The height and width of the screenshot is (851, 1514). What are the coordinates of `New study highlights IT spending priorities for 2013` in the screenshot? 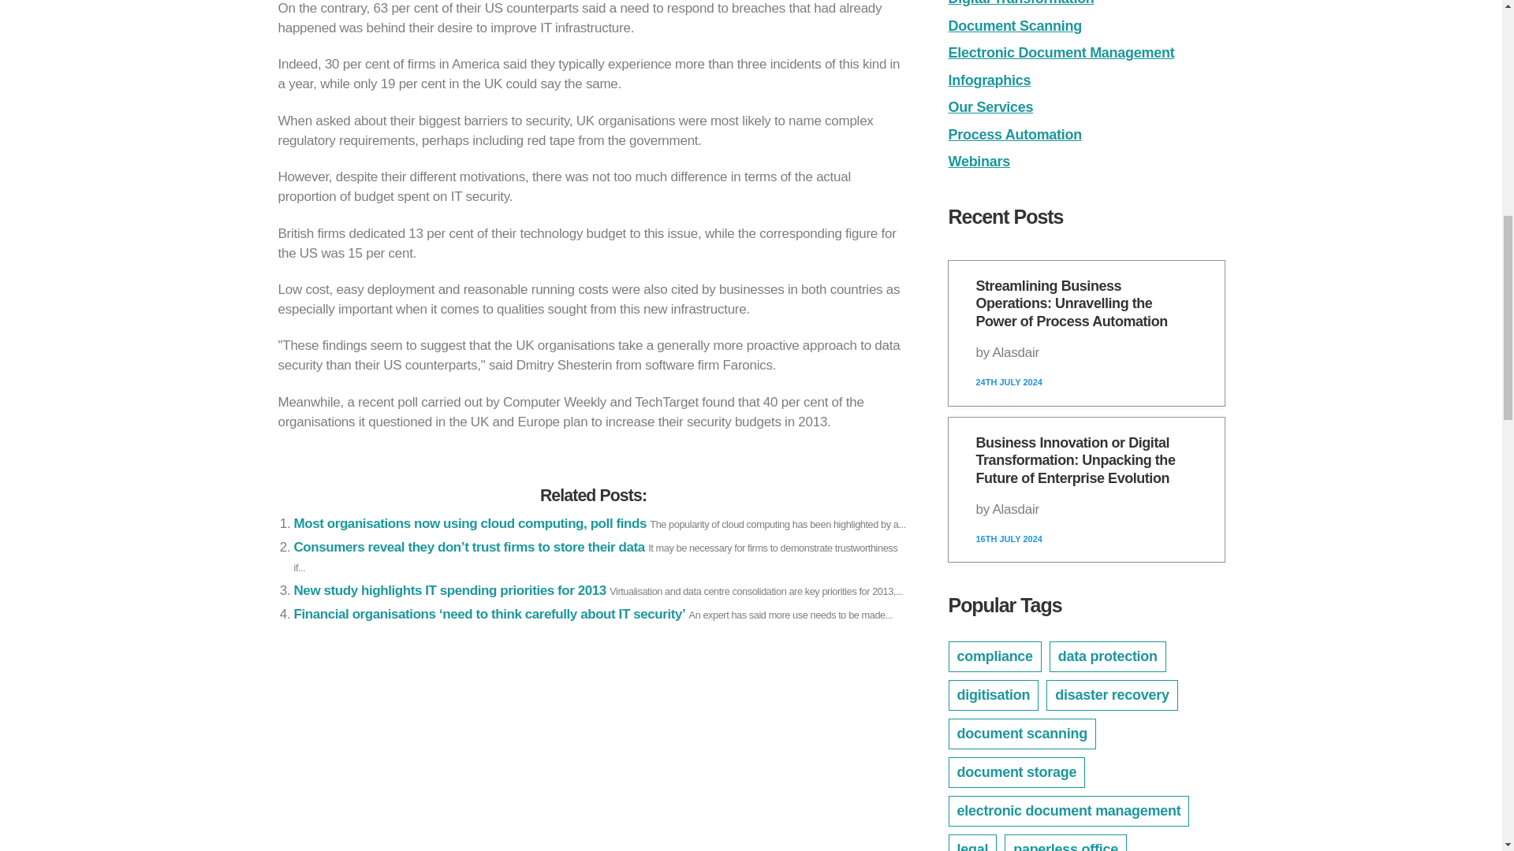 It's located at (449, 590).